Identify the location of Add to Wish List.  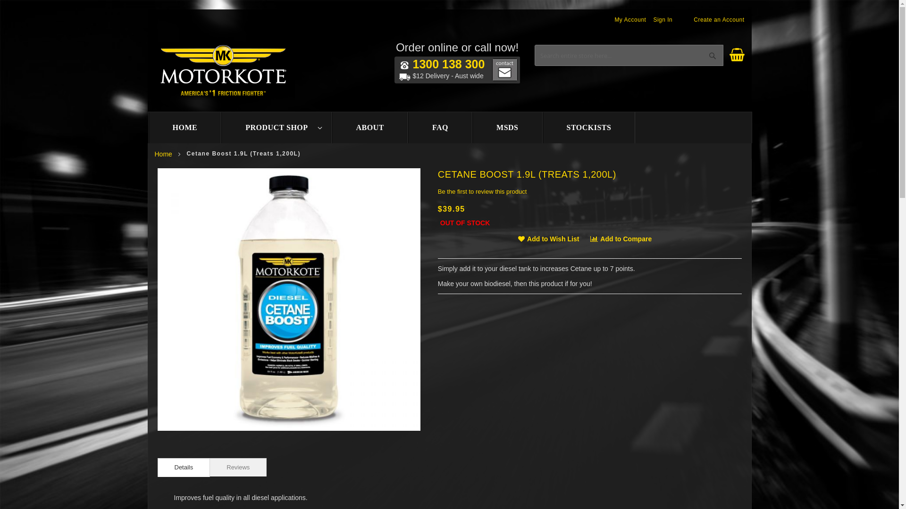
(549, 239).